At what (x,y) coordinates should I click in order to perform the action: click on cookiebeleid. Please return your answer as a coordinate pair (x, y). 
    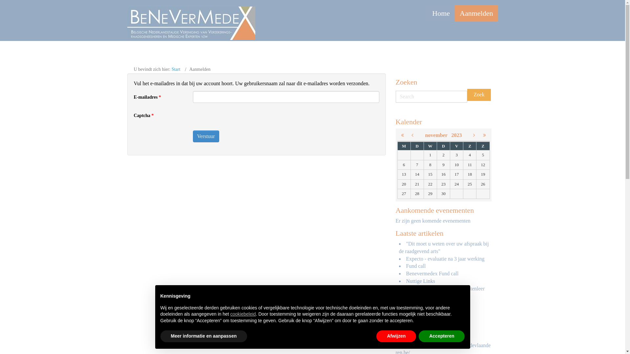
    Looking at the image, I should click on (243, 314).